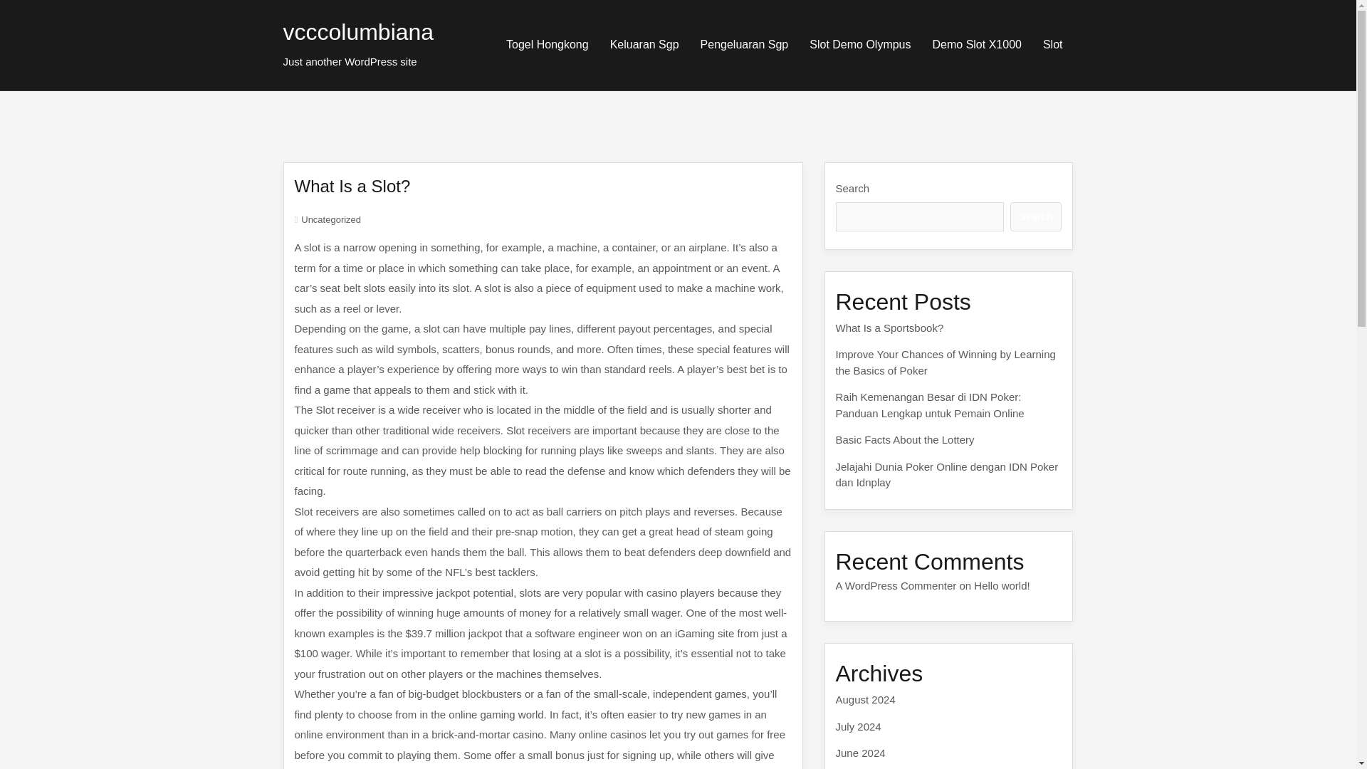 The width and height of the screenshot is (1367, 769). Describe the element at coordinates (1052, 44) in the screenshot. I see `Slot` at that location.